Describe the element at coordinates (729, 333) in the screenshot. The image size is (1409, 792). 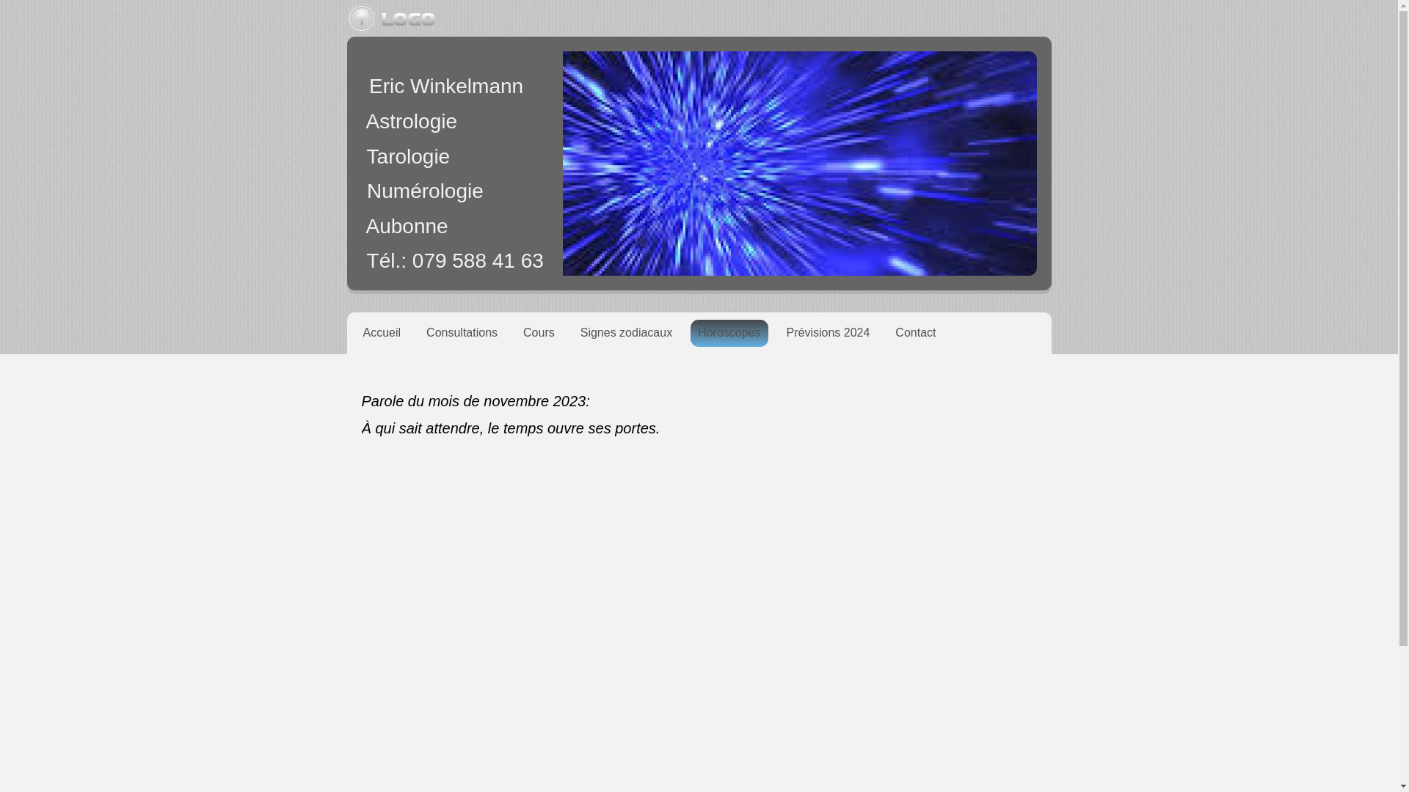
I see `Horoscopes` at that location.